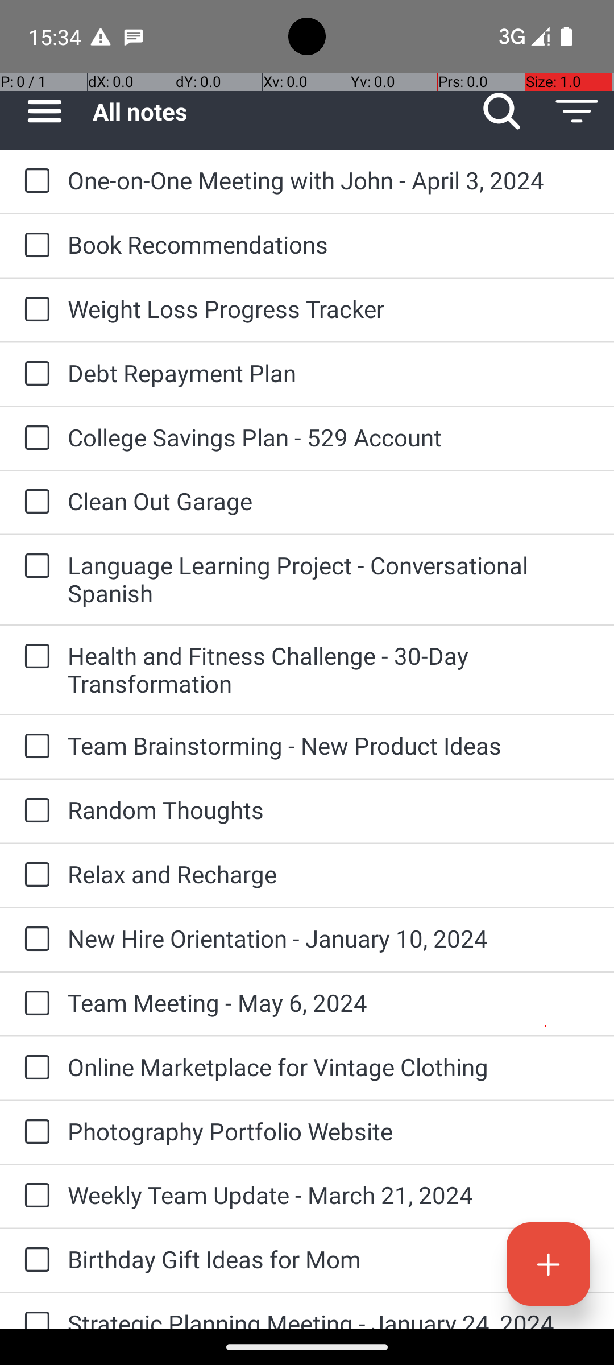  I want to click on to-do: Online Marketplace for Vintage Clothing, so click(34, 1068).